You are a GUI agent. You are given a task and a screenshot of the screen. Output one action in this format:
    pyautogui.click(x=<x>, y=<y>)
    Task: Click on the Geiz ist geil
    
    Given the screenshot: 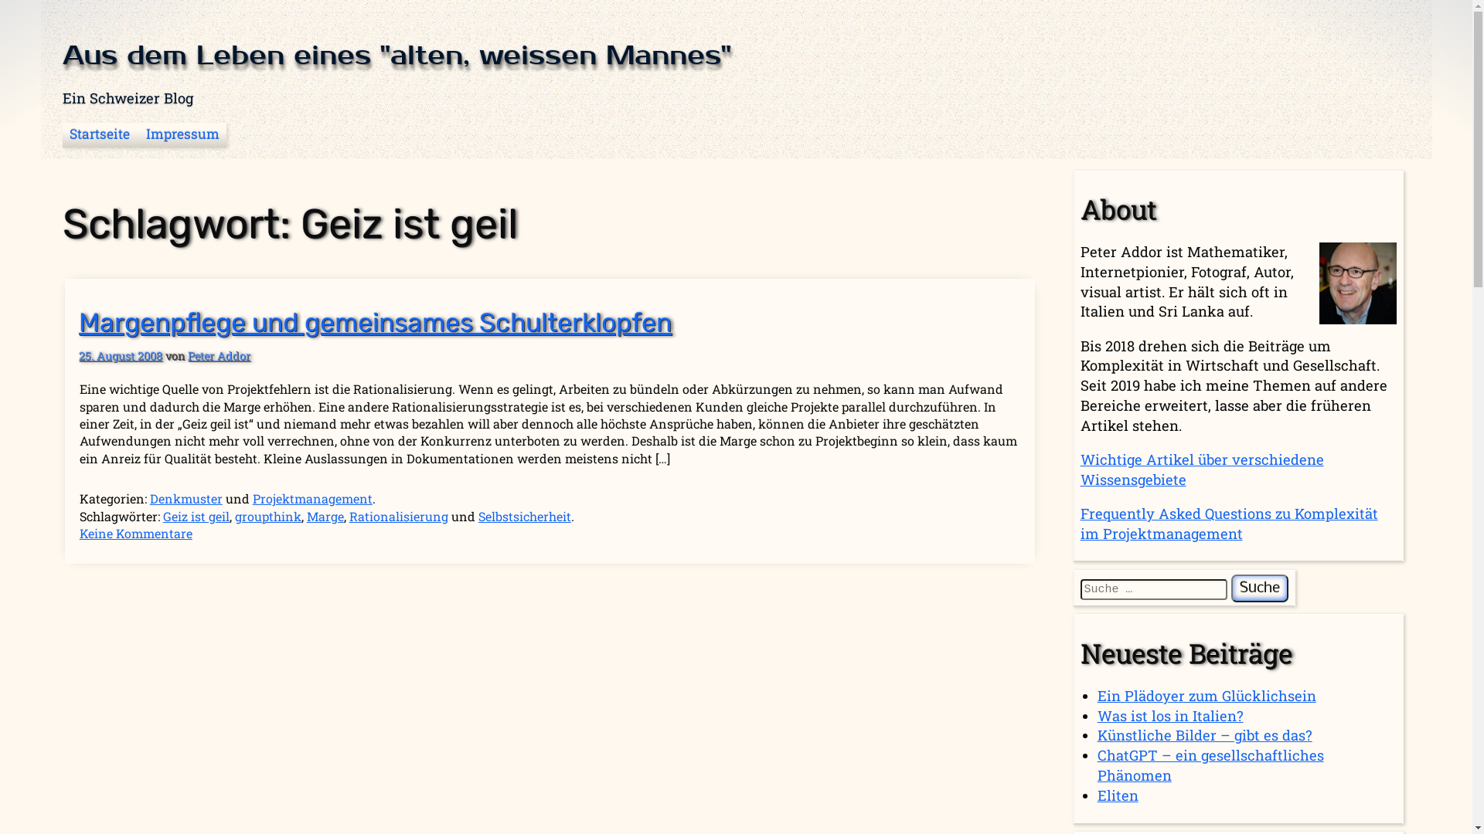 What is the action you would take?
    pyautogui.click(x=196, y=516)
    